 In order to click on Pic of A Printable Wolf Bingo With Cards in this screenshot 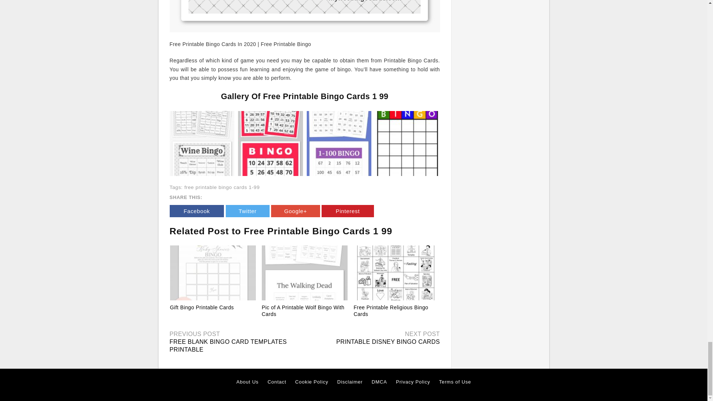, I will do `click(305, 273)`.